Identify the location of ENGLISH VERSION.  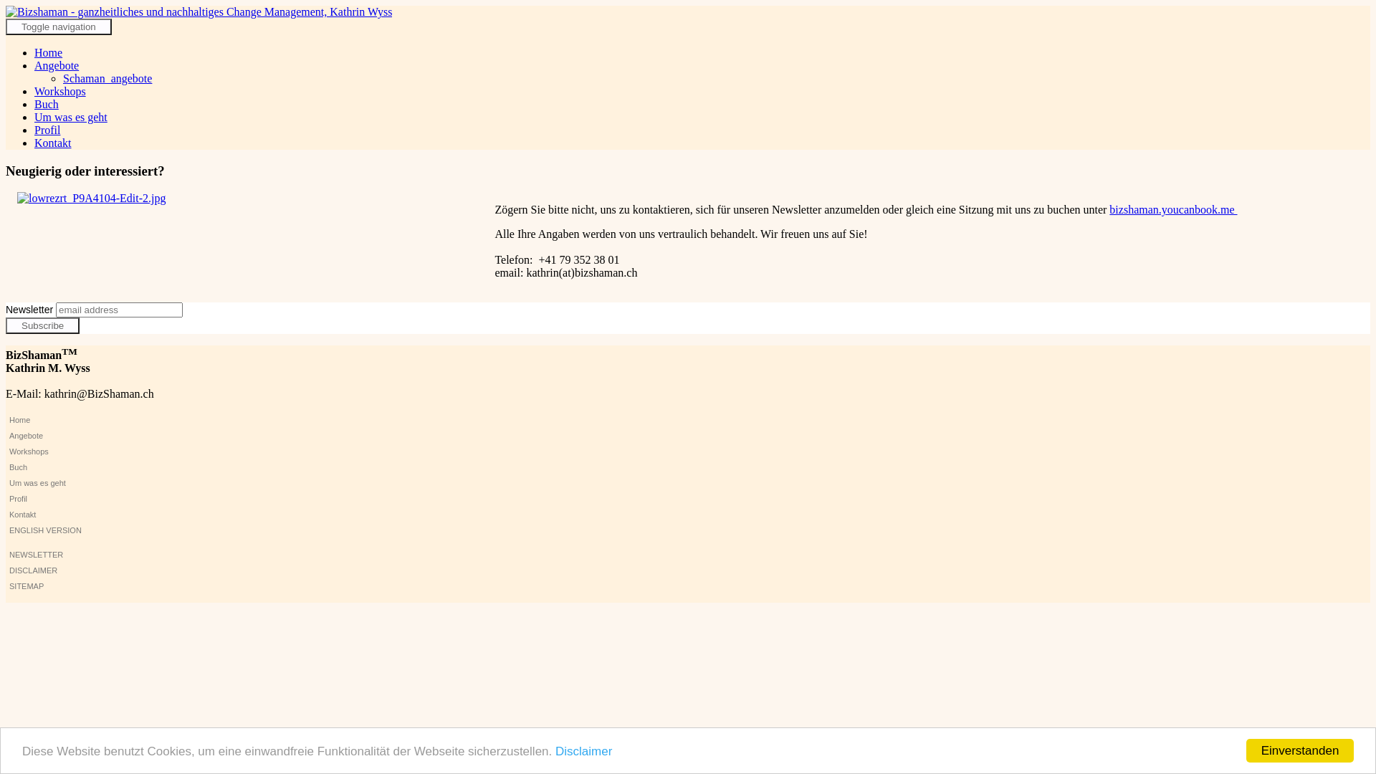
(59, 530).